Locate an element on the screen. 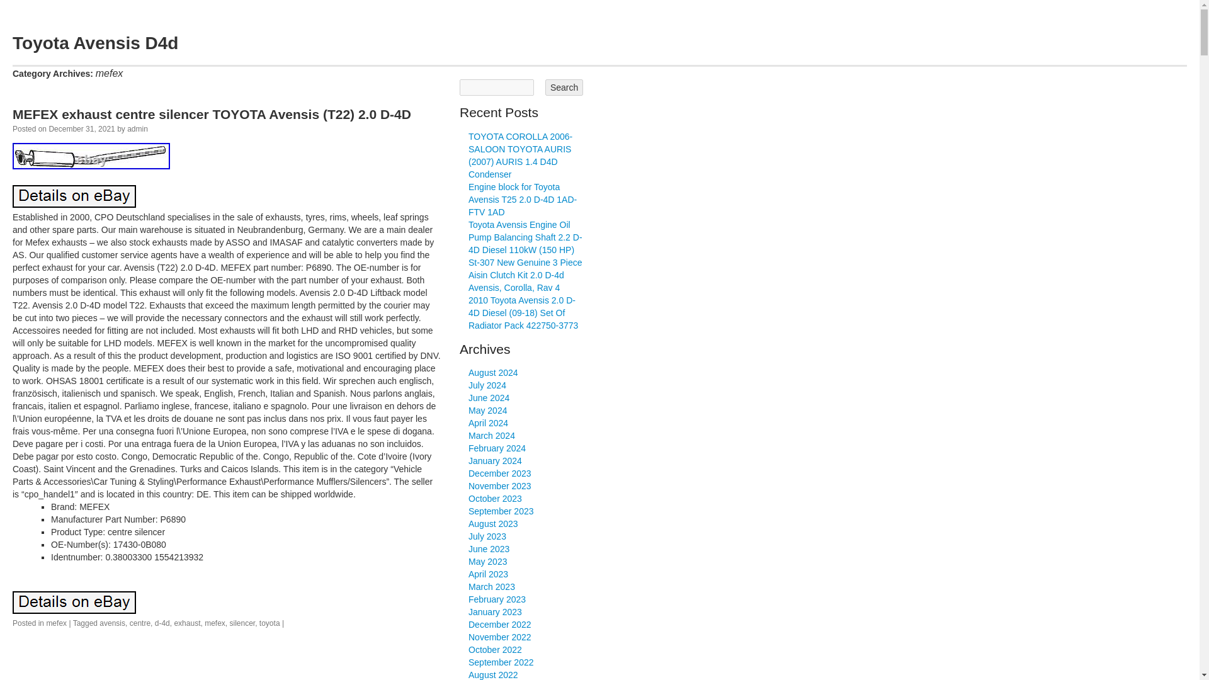  March 2024 is located at coordinates (491, 435).